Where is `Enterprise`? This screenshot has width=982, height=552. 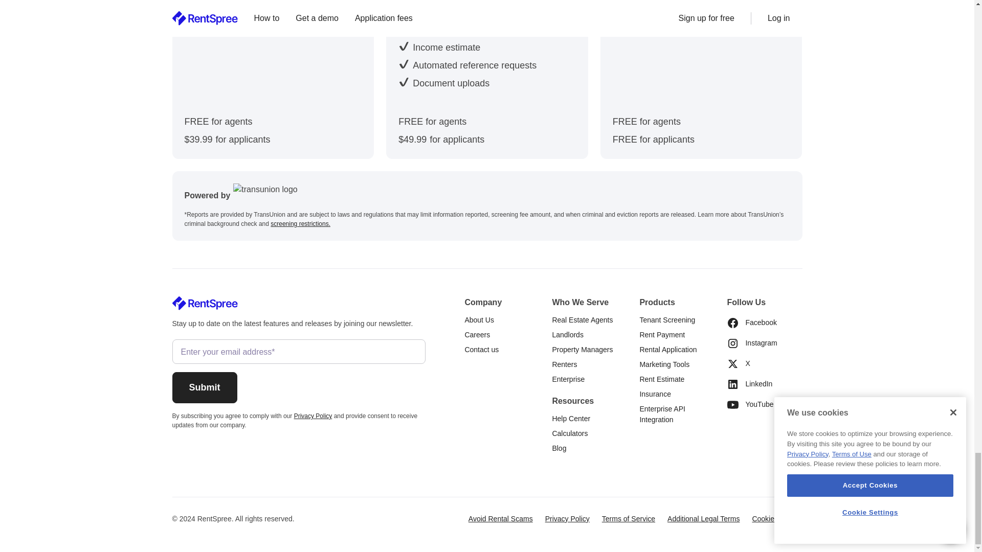 Enterprise is located at coordinates (568, 379).